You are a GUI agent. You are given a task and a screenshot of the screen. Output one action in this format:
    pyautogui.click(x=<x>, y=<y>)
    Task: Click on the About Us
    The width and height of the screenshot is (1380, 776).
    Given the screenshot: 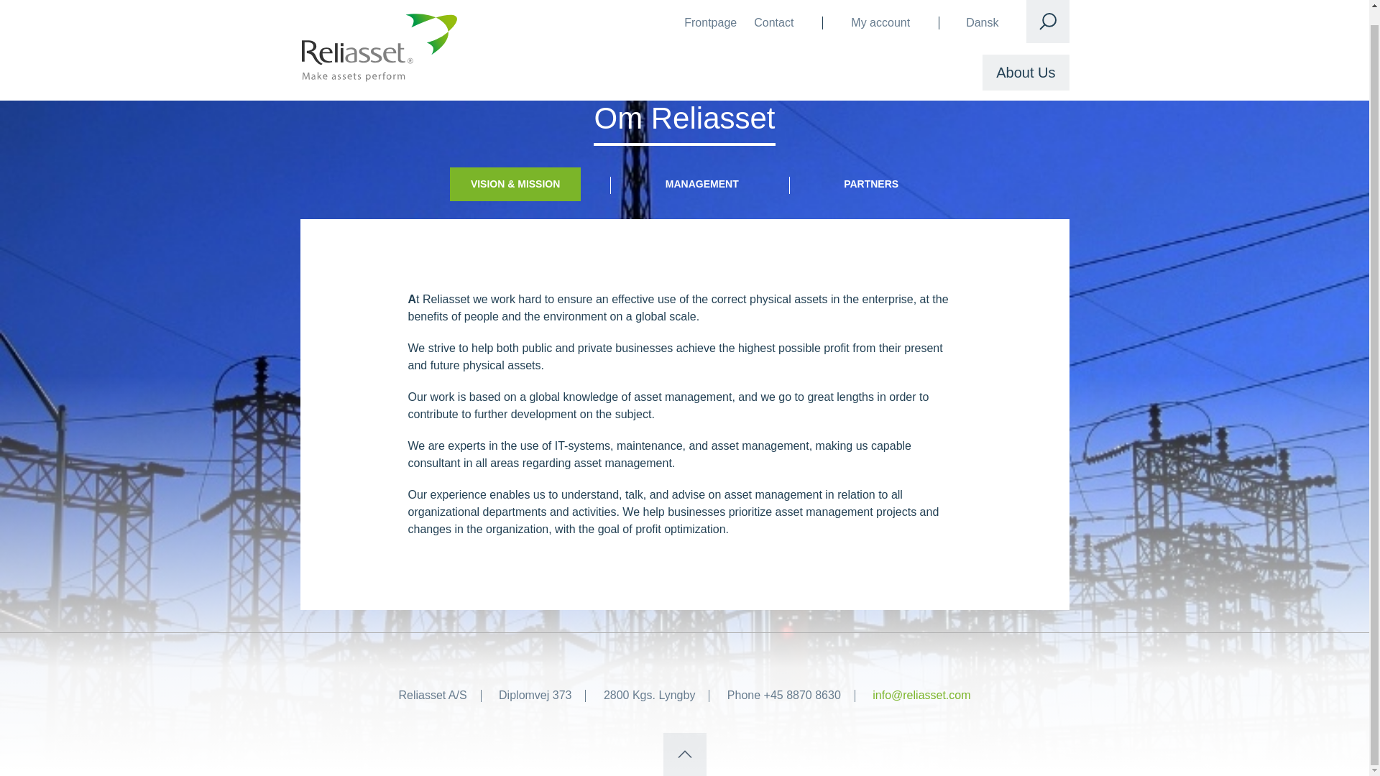 What is the action you would take?
    pyautogui.click(x=1025, y=57)
    